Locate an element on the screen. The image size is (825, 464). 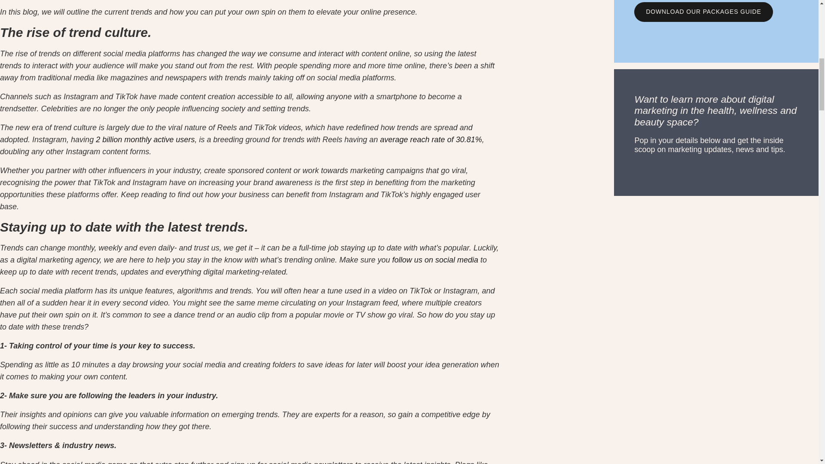
 follow us on social media is located at coordinates (434, 259).